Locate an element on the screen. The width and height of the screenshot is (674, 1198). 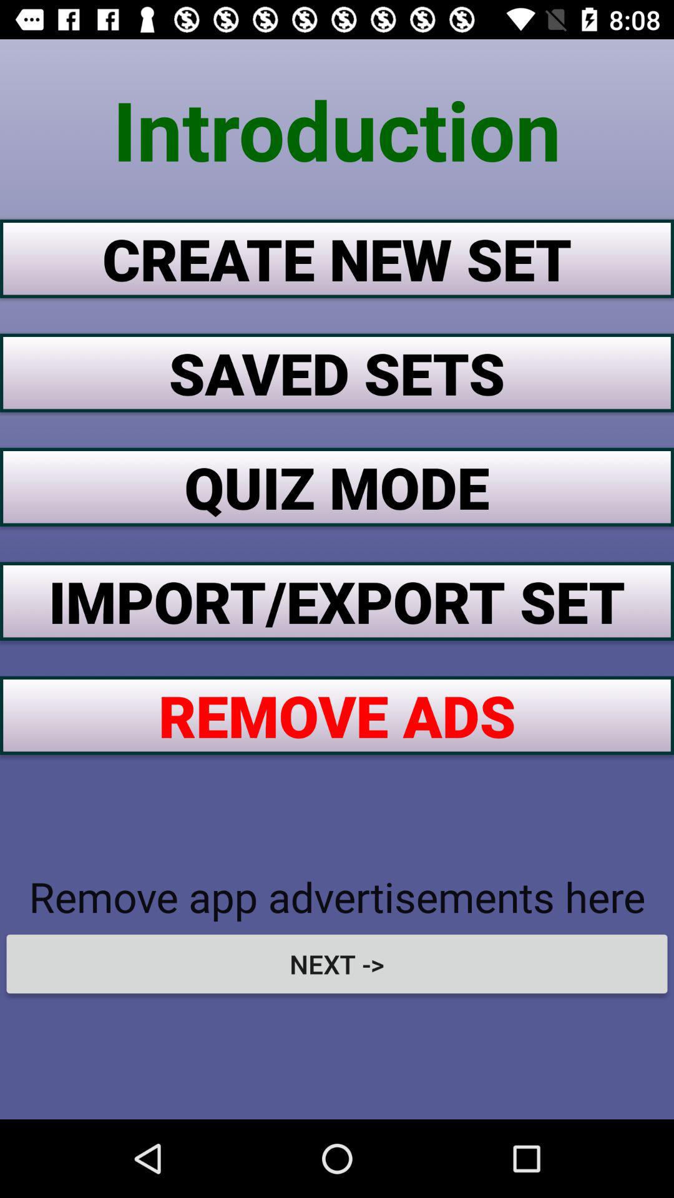
flip until quiz mode is located at coordinates (337, 487).